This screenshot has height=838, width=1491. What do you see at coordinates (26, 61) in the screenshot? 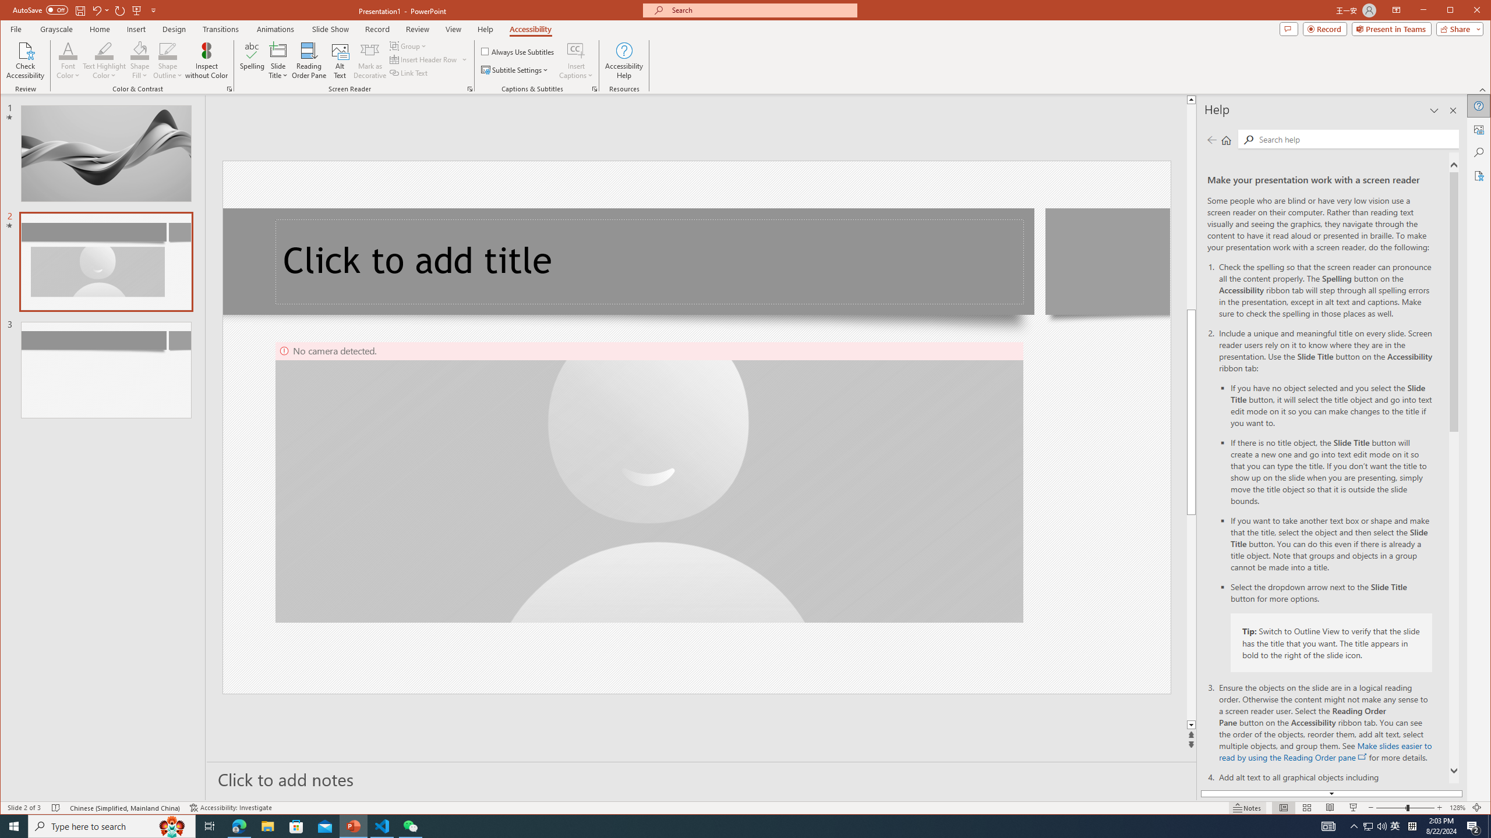
I see `Check Accessibility` at bounding box center [26, 61].